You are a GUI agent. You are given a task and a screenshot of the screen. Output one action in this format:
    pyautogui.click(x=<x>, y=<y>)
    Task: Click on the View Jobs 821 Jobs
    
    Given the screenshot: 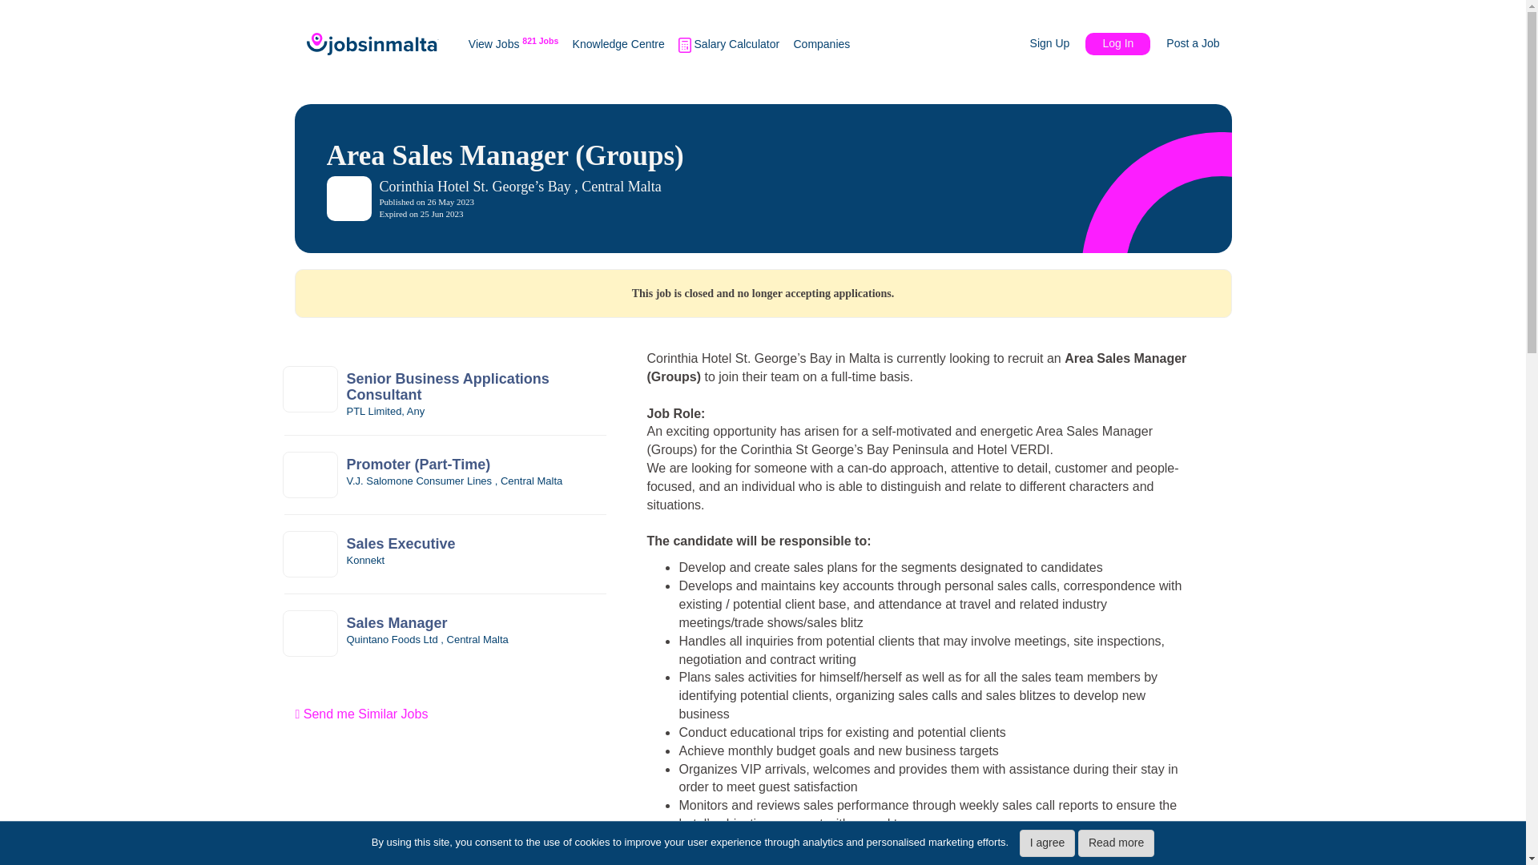 What is the action you would take?
    pyautogui.click(x=513, y=43)
    